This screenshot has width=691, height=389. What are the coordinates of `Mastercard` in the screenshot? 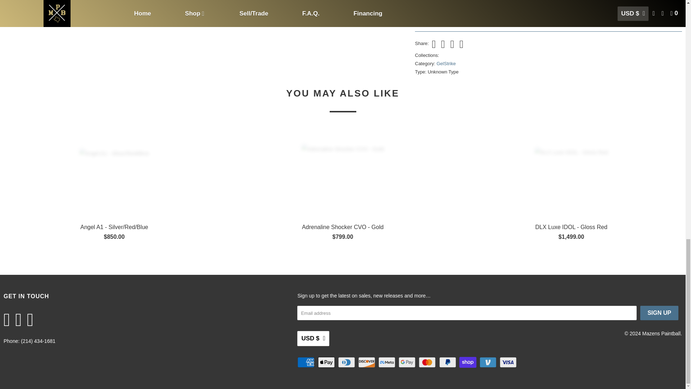 It's located at (428, 362).